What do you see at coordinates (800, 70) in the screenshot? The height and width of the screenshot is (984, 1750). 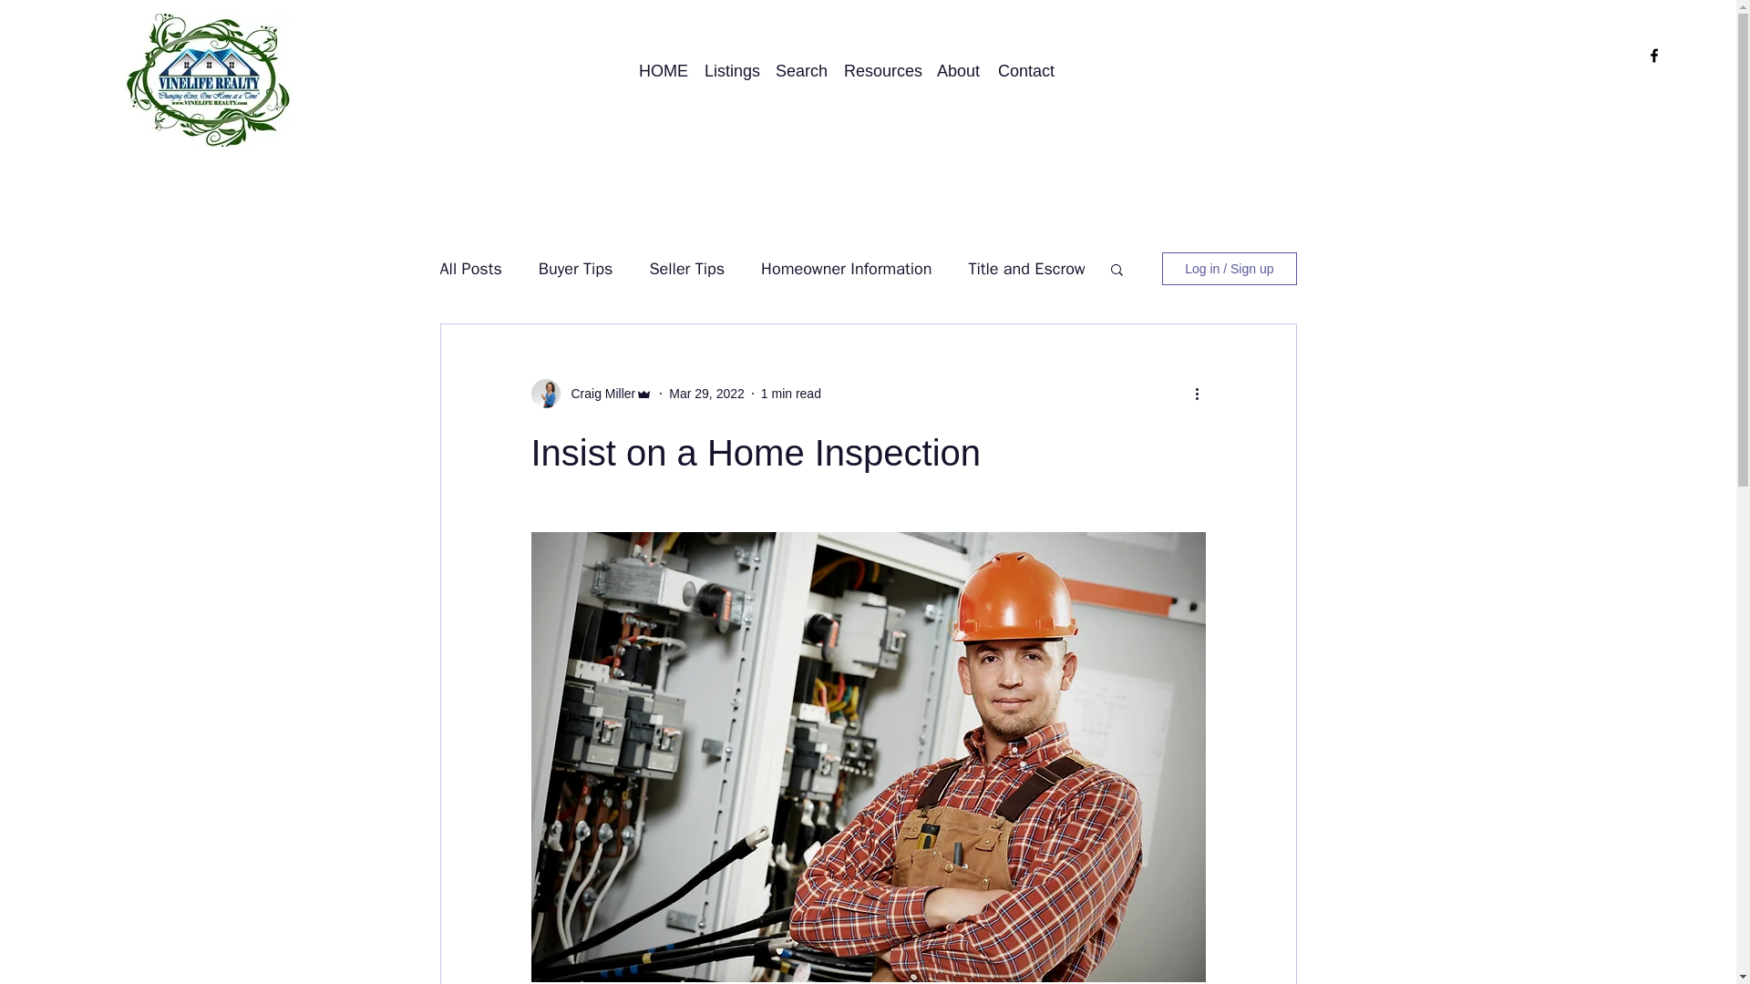 I see `Search` at bounding box center [800, 70].